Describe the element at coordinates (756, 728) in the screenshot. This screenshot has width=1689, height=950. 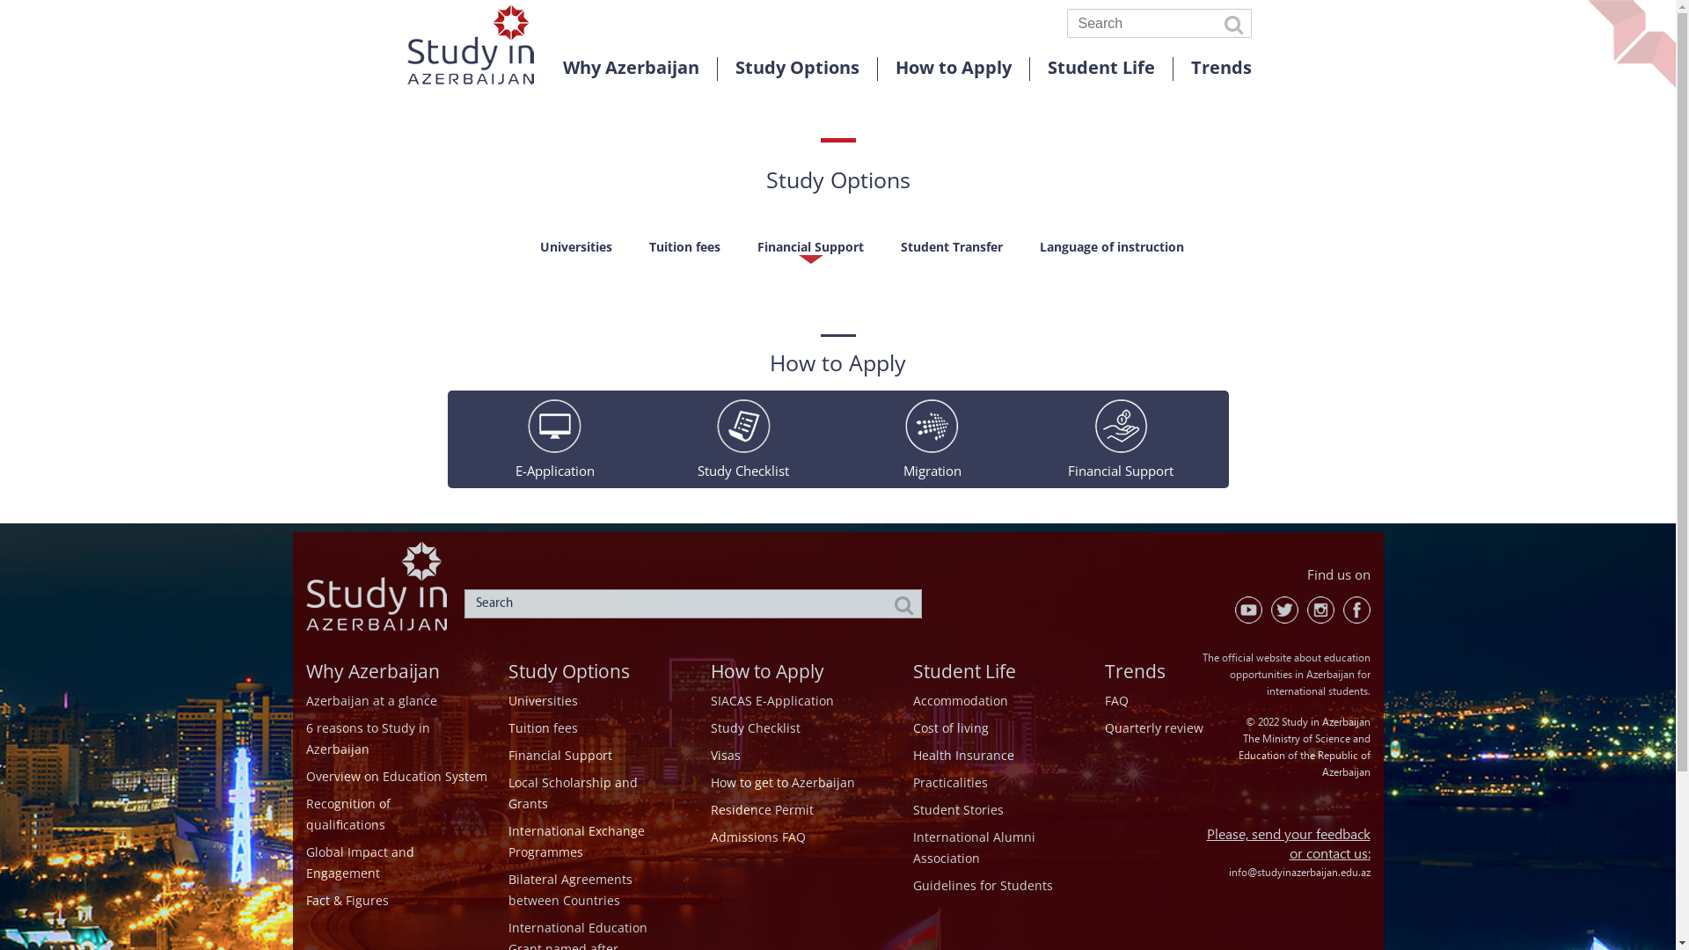
I see `Study Checklist` at that location.